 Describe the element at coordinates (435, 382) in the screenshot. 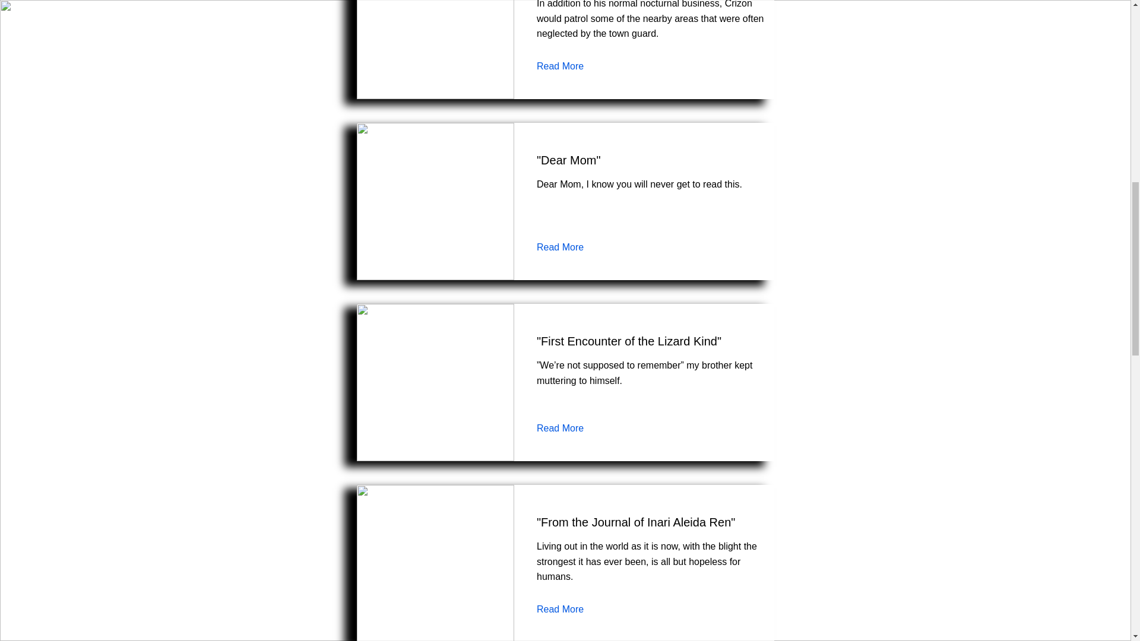

I see `XDZT.gif` at that location.